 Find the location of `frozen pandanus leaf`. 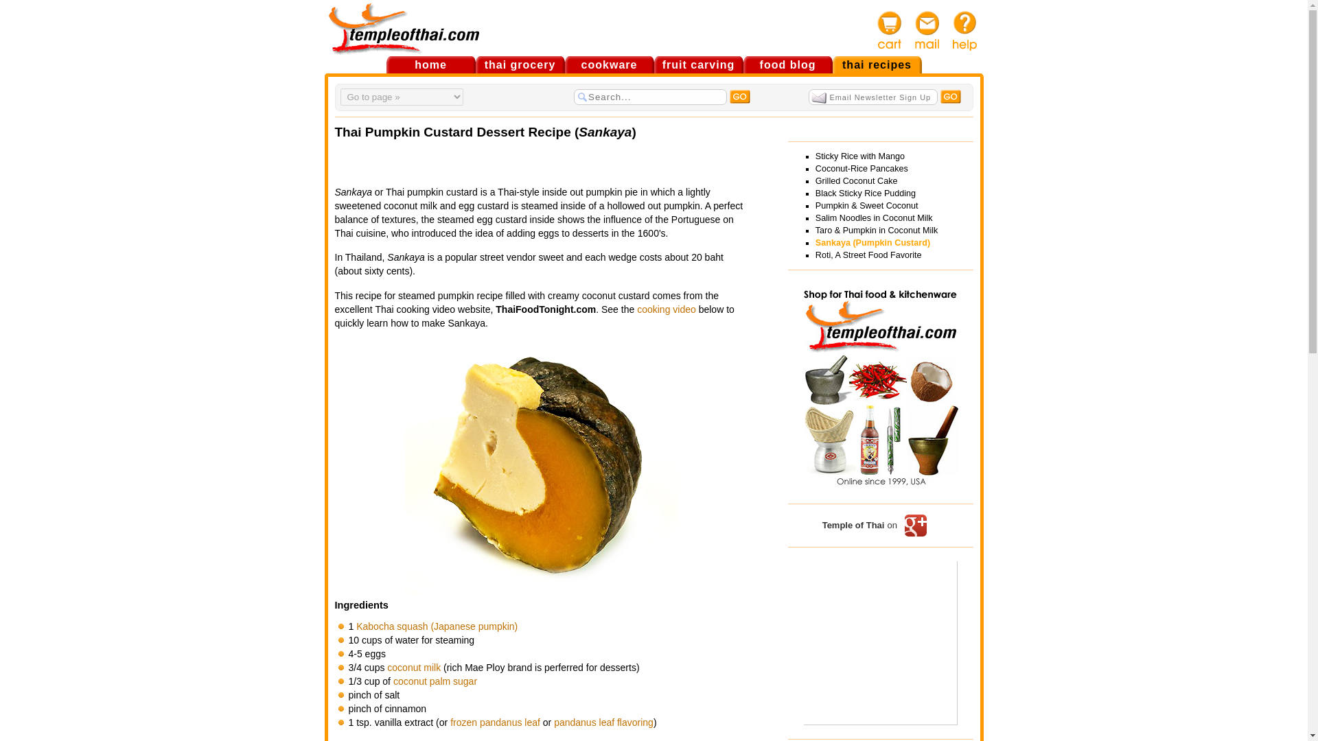

frozen pandanus leaf is located at coordinates (496, 722).